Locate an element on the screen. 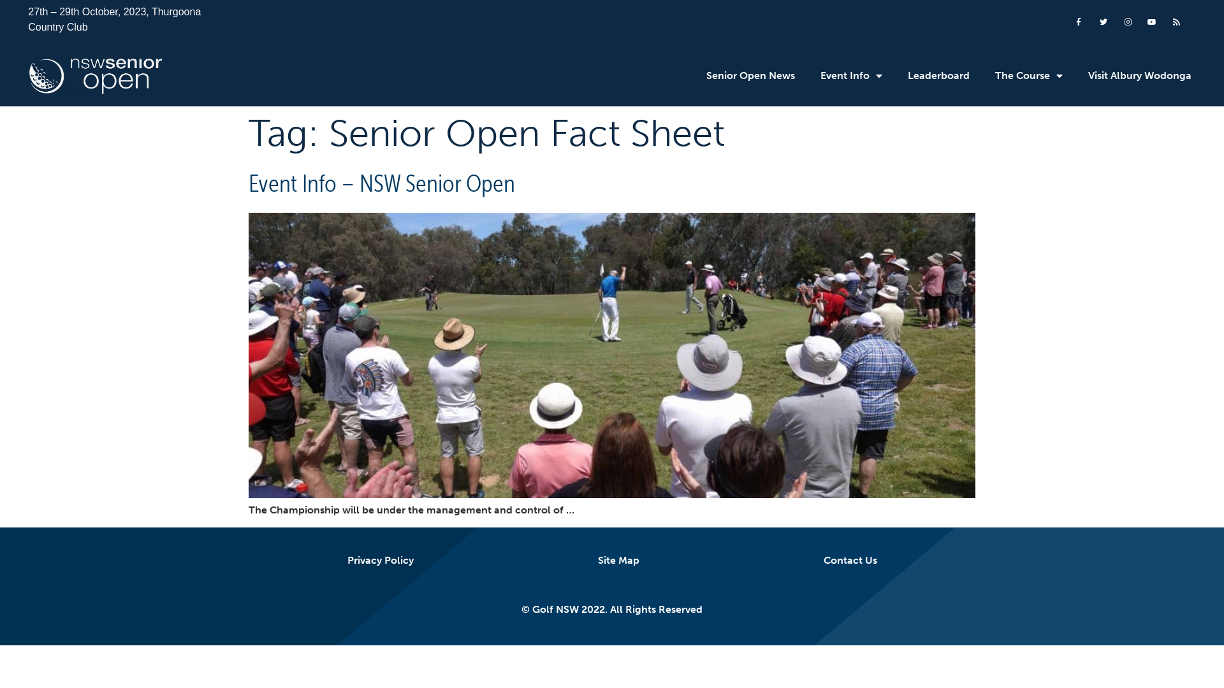 This screenshot has width=1224, height=688. Event Info is located at coordinates (852, 76).